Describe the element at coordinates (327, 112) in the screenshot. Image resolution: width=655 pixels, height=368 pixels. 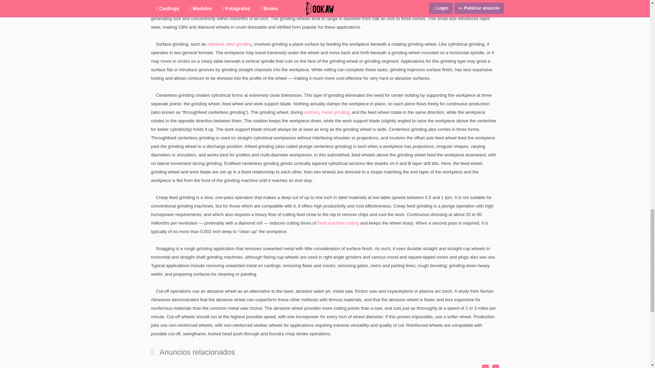
I see `ordinary metal grinding` at that location.